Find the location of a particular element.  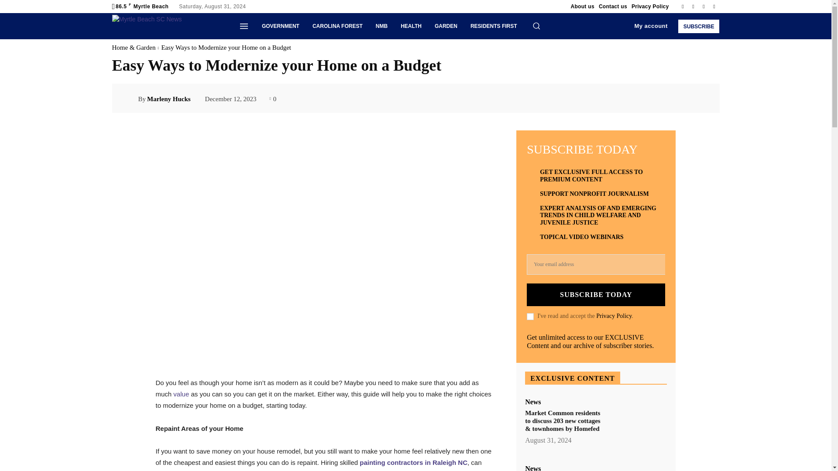

GOVERNMENT is located at coordinates (280, 26).